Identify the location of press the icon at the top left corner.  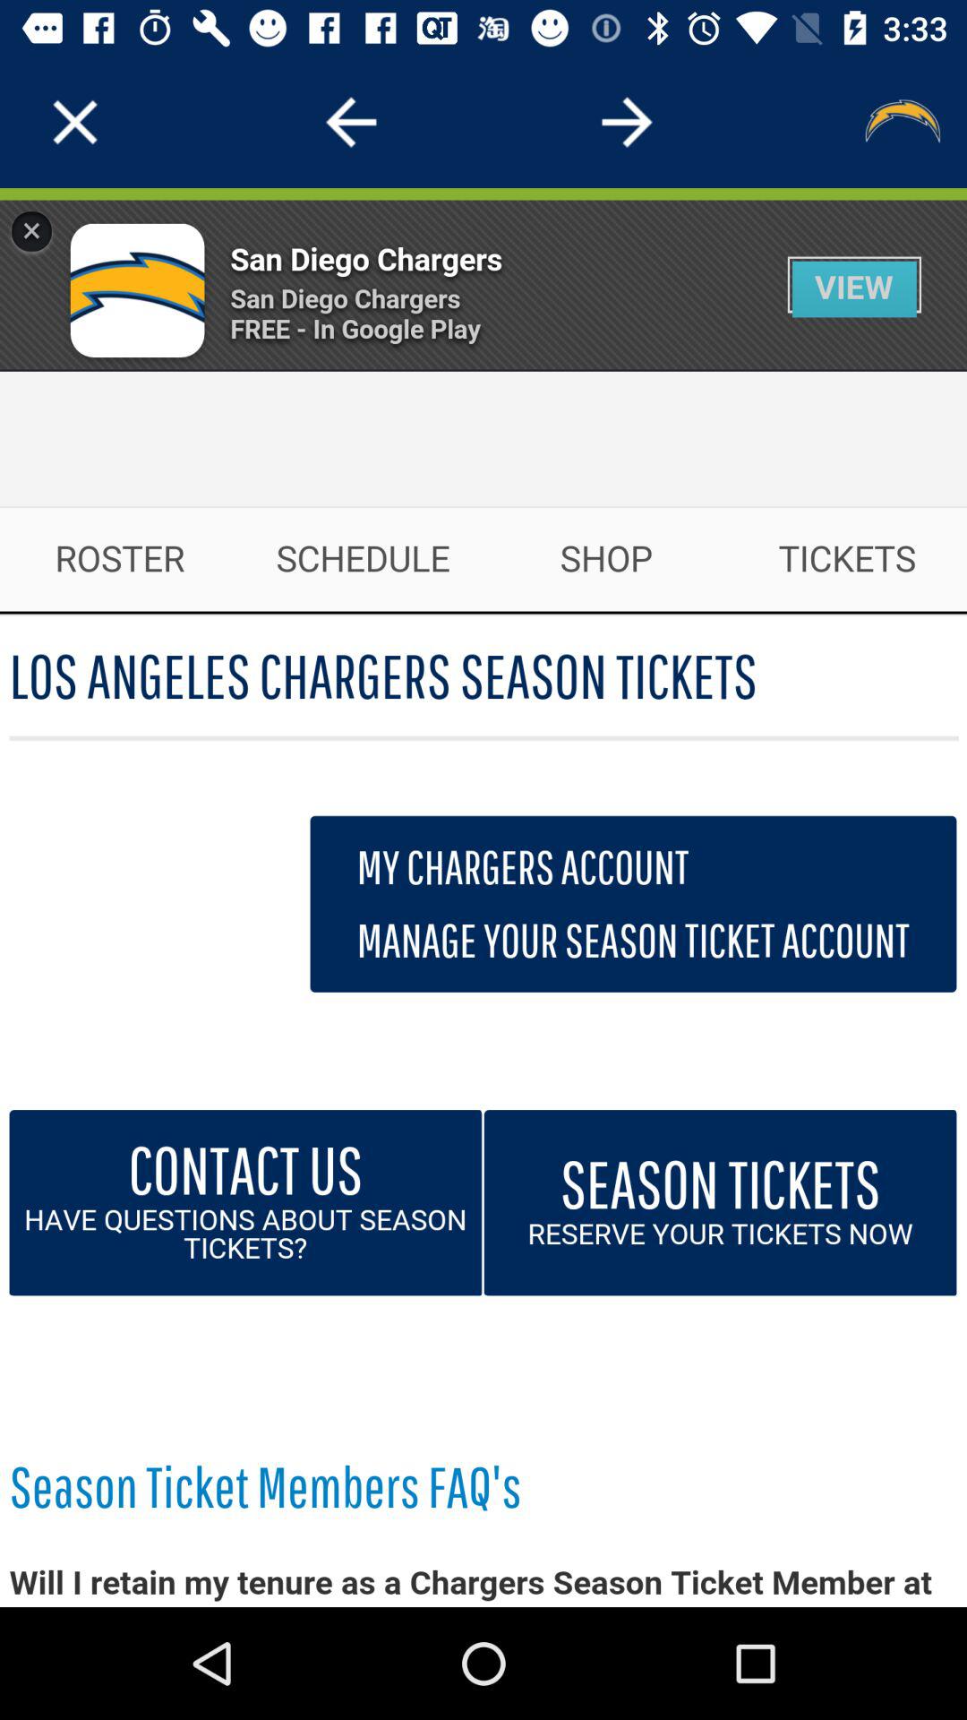
(75, 122).